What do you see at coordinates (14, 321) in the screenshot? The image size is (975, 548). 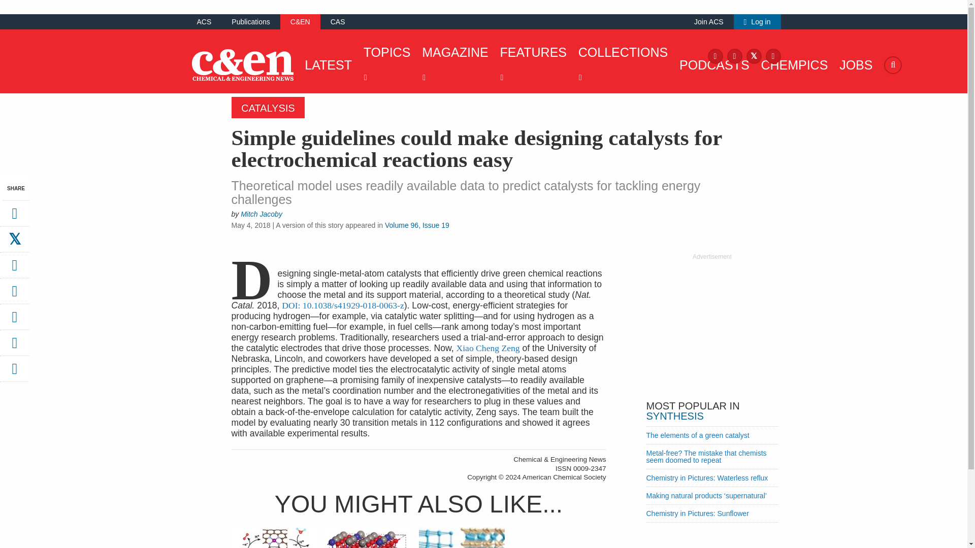 I see `WeChat` at bounding box center [14, 321].